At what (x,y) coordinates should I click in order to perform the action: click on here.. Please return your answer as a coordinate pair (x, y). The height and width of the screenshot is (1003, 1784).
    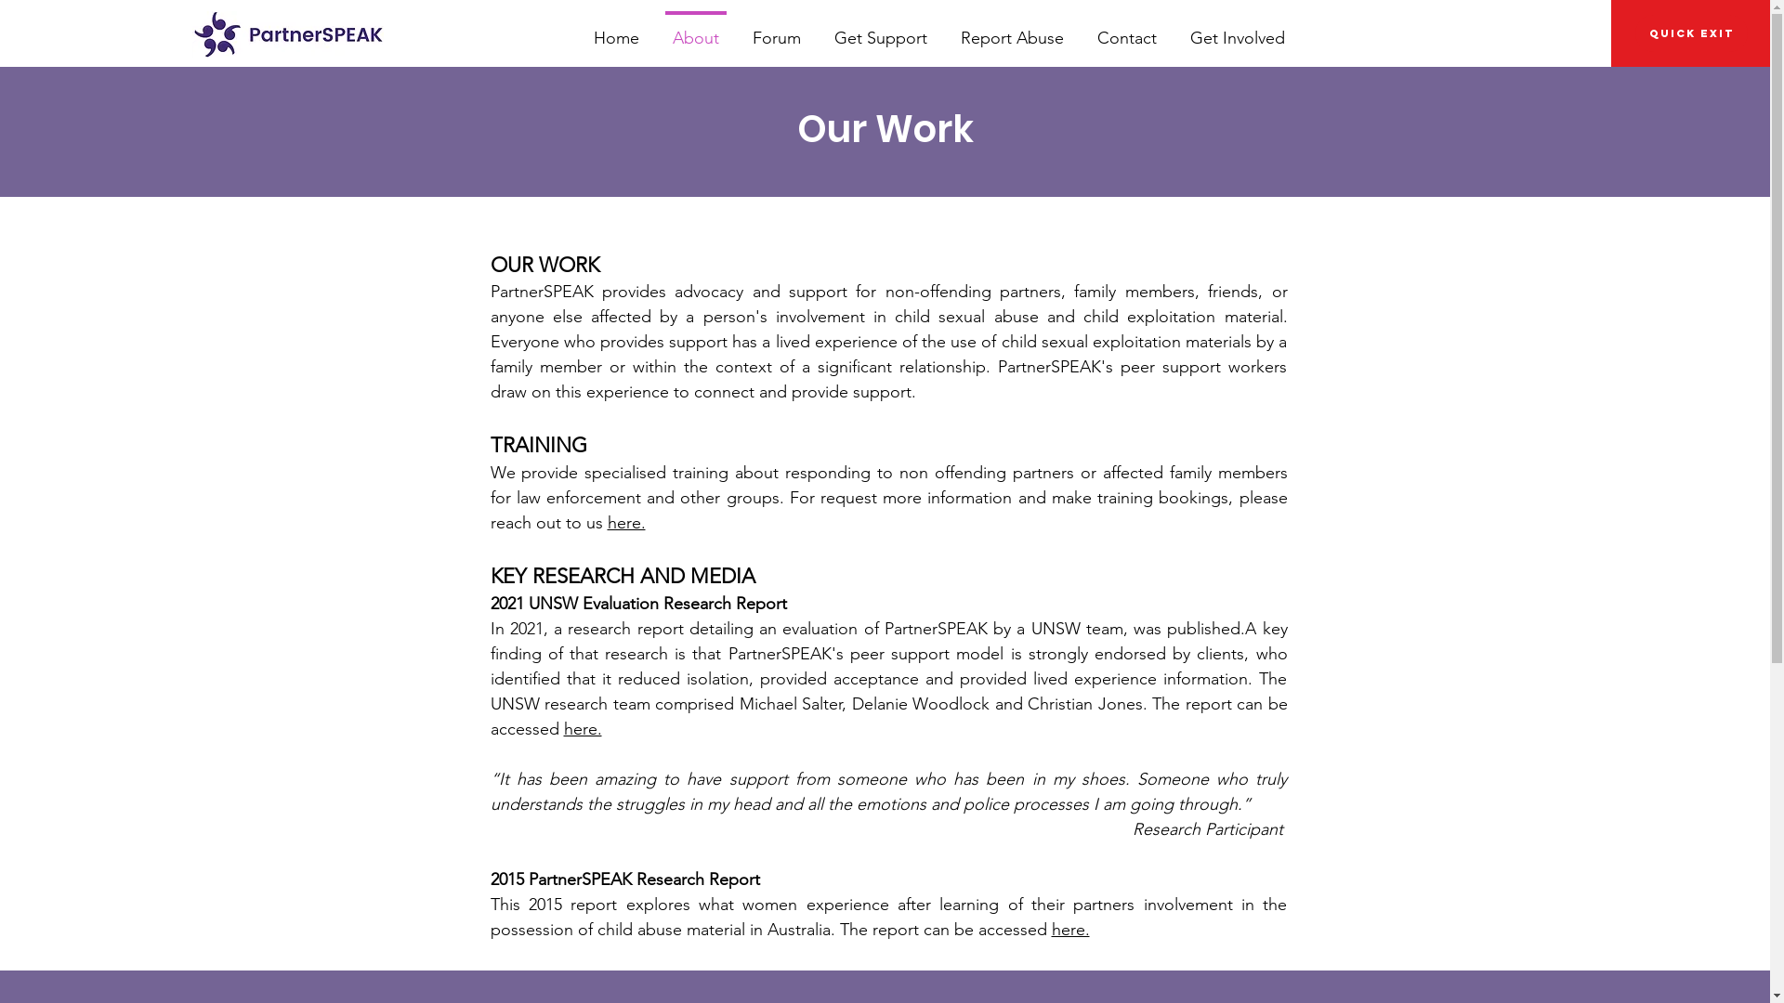
    Looking at the image, I should click on (1070, 930).